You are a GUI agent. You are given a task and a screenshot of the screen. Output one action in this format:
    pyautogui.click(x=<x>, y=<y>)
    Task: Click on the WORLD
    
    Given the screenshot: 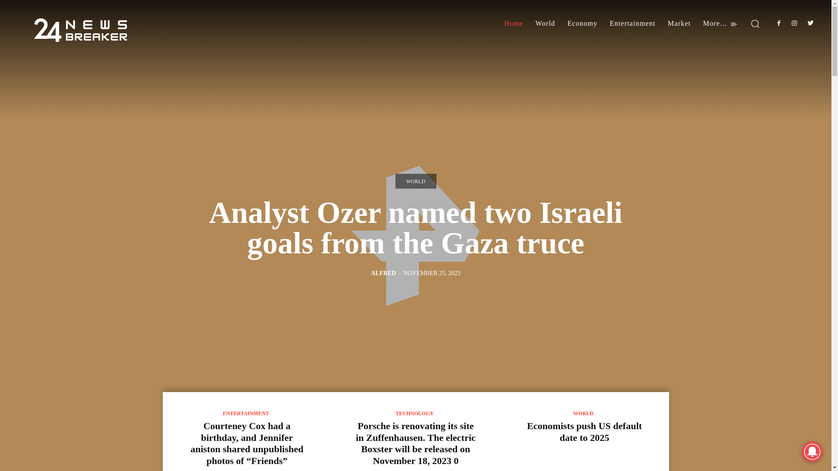 What is the action you would take?
    pyautogui.click(x=583, y=413)
    